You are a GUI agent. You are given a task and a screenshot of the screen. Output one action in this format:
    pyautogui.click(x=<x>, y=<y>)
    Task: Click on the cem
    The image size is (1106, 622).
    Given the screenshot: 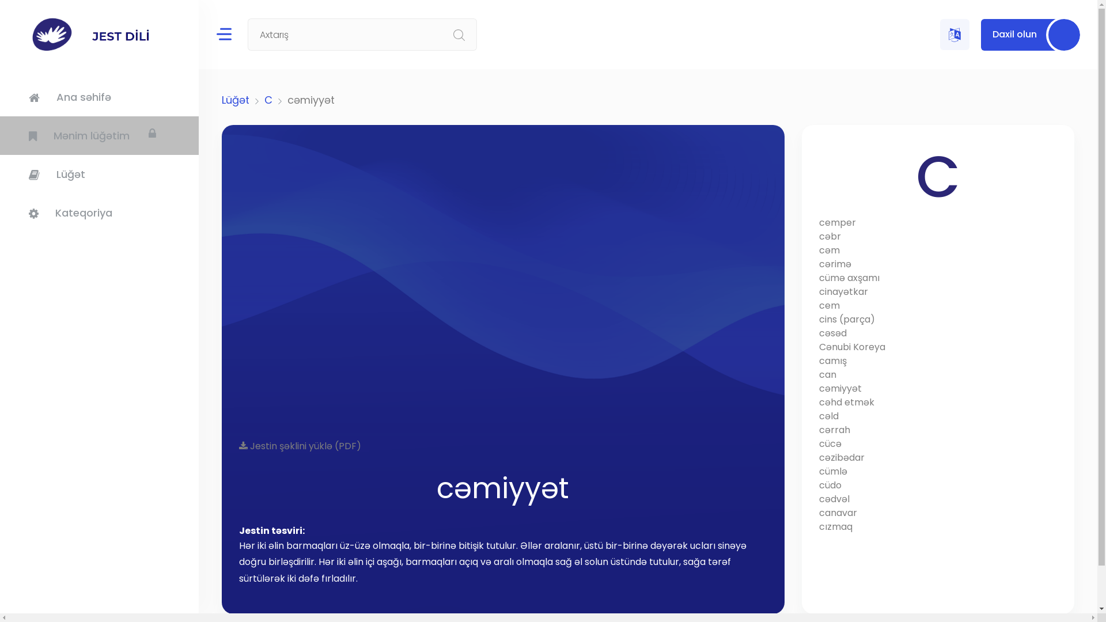 What is the action you would take?
    pyautogui.click(x=938, y=306)
    